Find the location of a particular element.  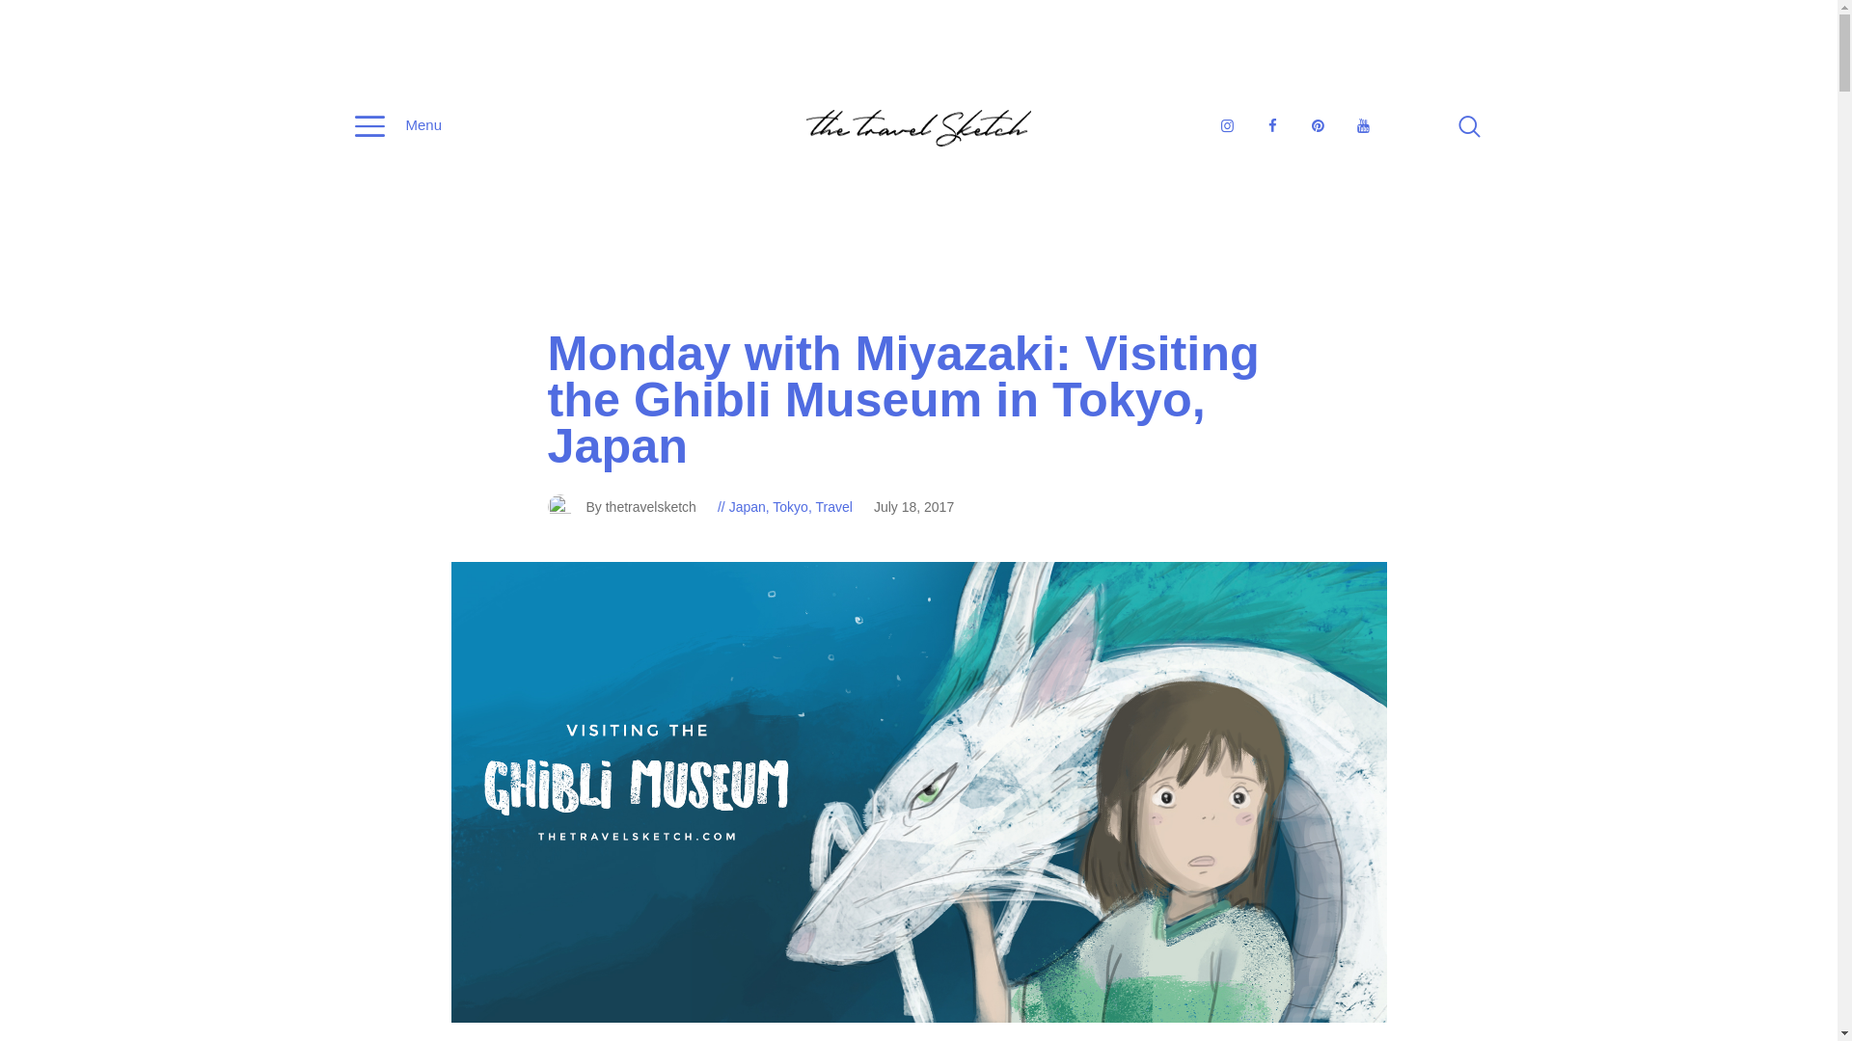

Travel is located at coordinates (833, 507).